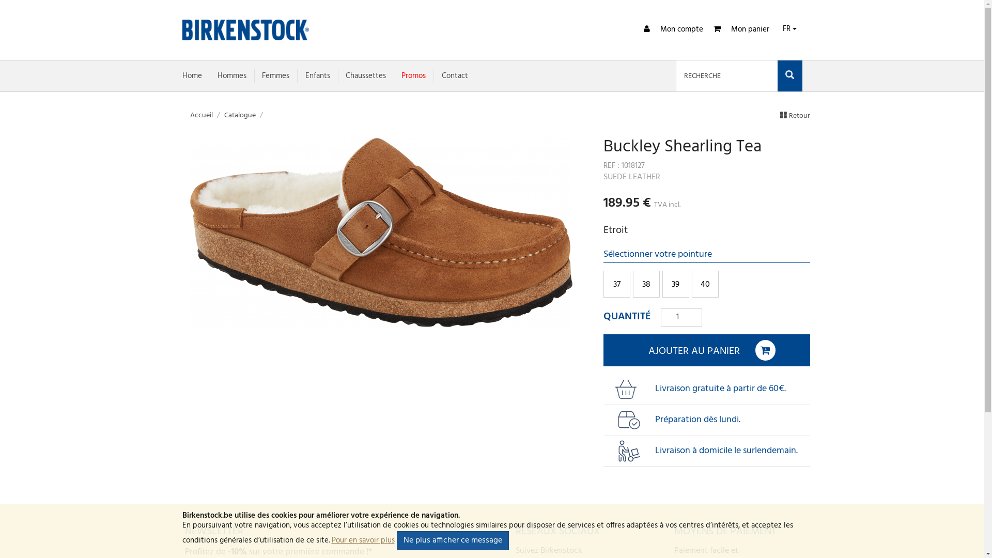 The width and height of the screenshot is (992, 558). Describe the element at coordinates (232, 76) in the screenshot. I see `Hommes` at that location.